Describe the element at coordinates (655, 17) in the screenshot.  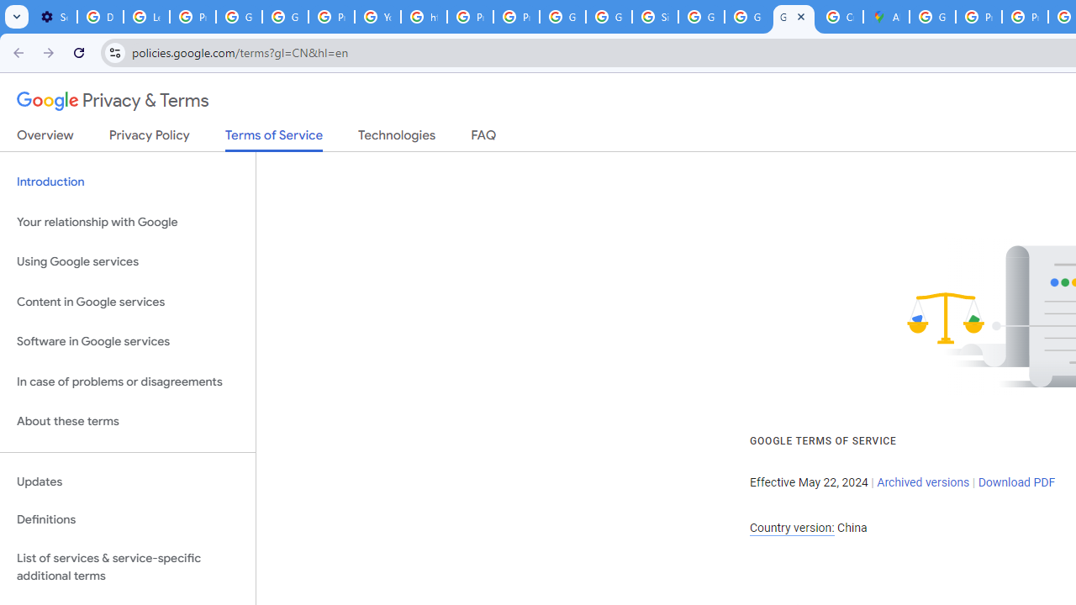
I see `Sign in - Google Accounts` at that location.